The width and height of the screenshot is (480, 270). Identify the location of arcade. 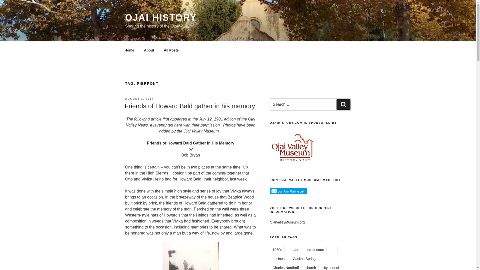
(293, 250).